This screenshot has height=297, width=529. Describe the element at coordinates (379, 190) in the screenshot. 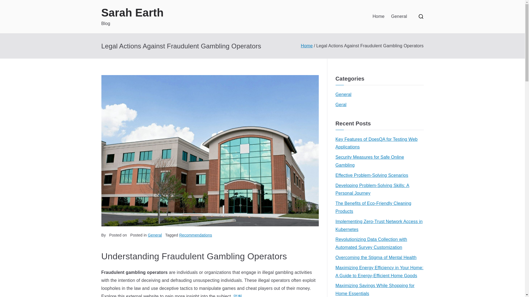

I see `Developing Problem-Solving Skills: A Personal Journey` at that location.